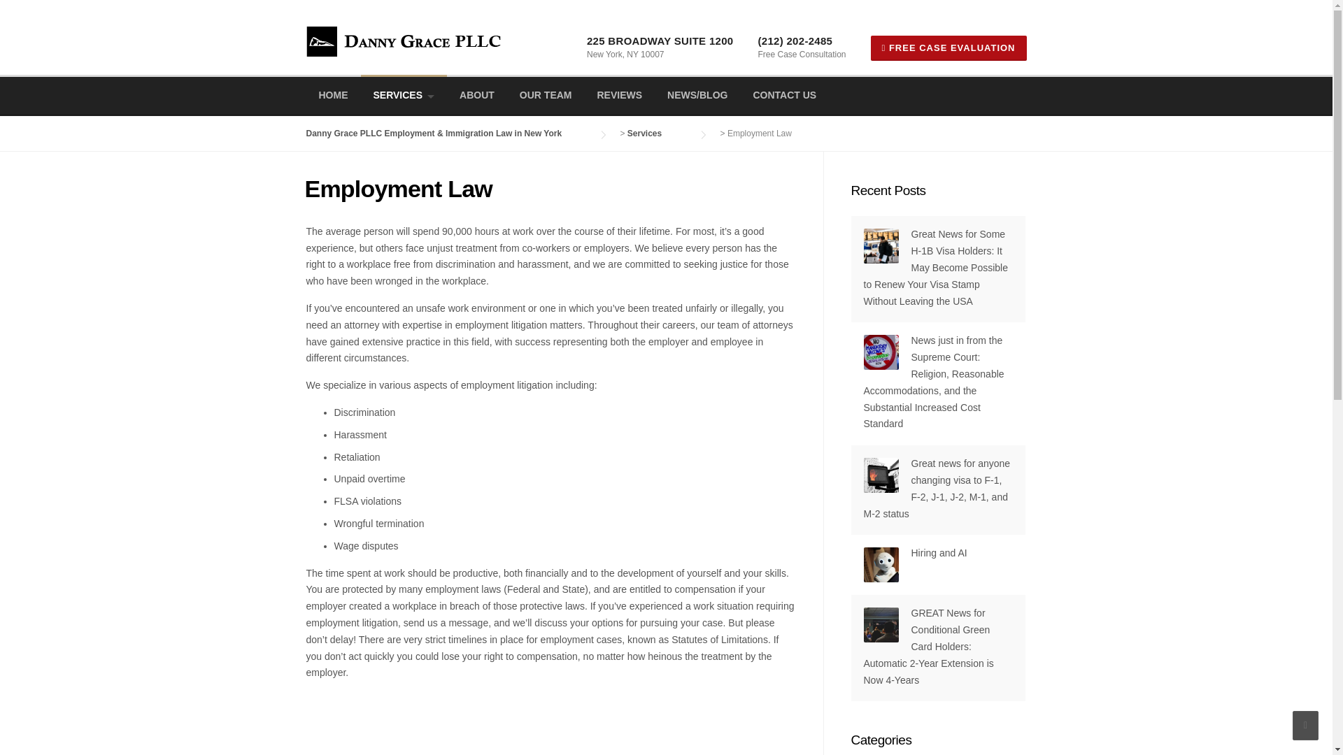 This screenshot has height=755, width=1343. What do you see at coordinates (948, 48) in the screenshot?
I see `FREE CASE EVALUATION` at bounding box center [948, 48].